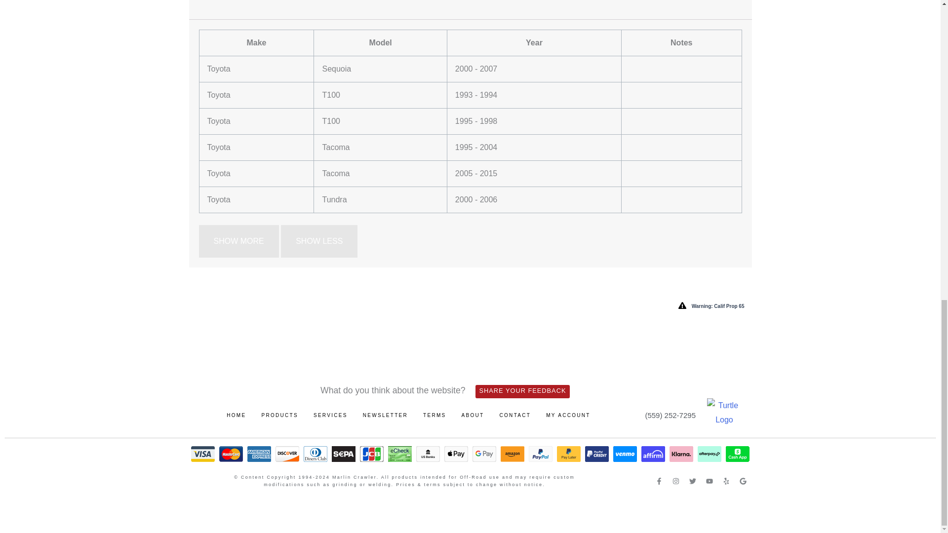 The width and height of the screenshot is (948, 533). Describe the element at coordinates (238, 241) in the screenshot. I see `SHOW MORE` at that location.